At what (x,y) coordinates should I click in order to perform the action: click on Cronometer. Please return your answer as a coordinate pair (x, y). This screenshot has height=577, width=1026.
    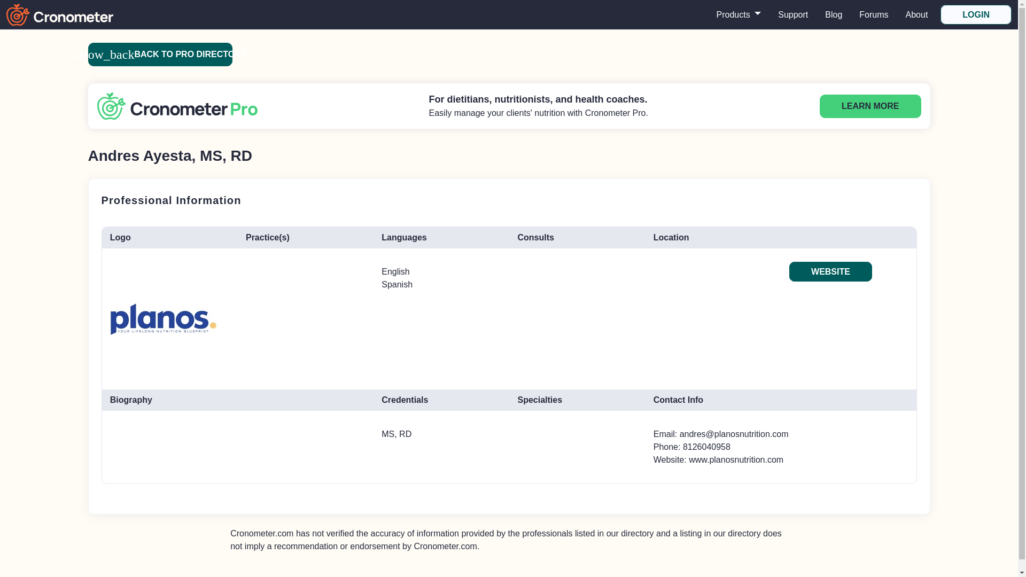
    Looking at the image, I should click on (59, 14).